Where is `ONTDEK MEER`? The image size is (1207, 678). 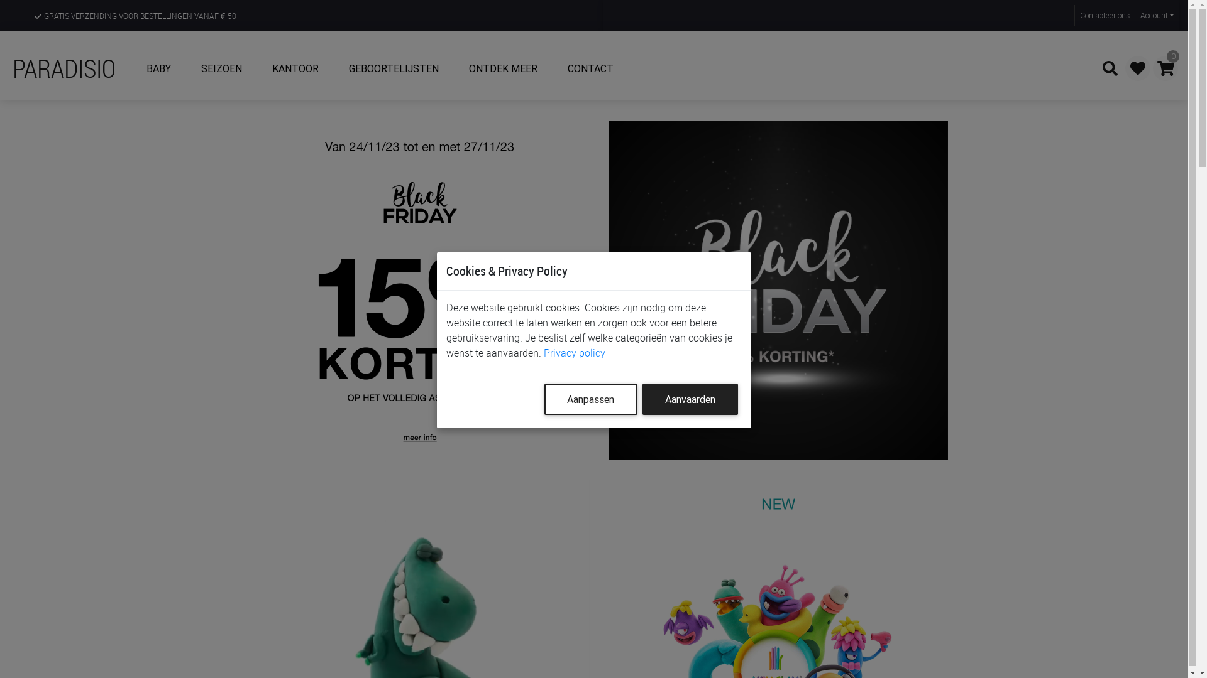 ONTDEK MEER is located at coordinates (503, 68).